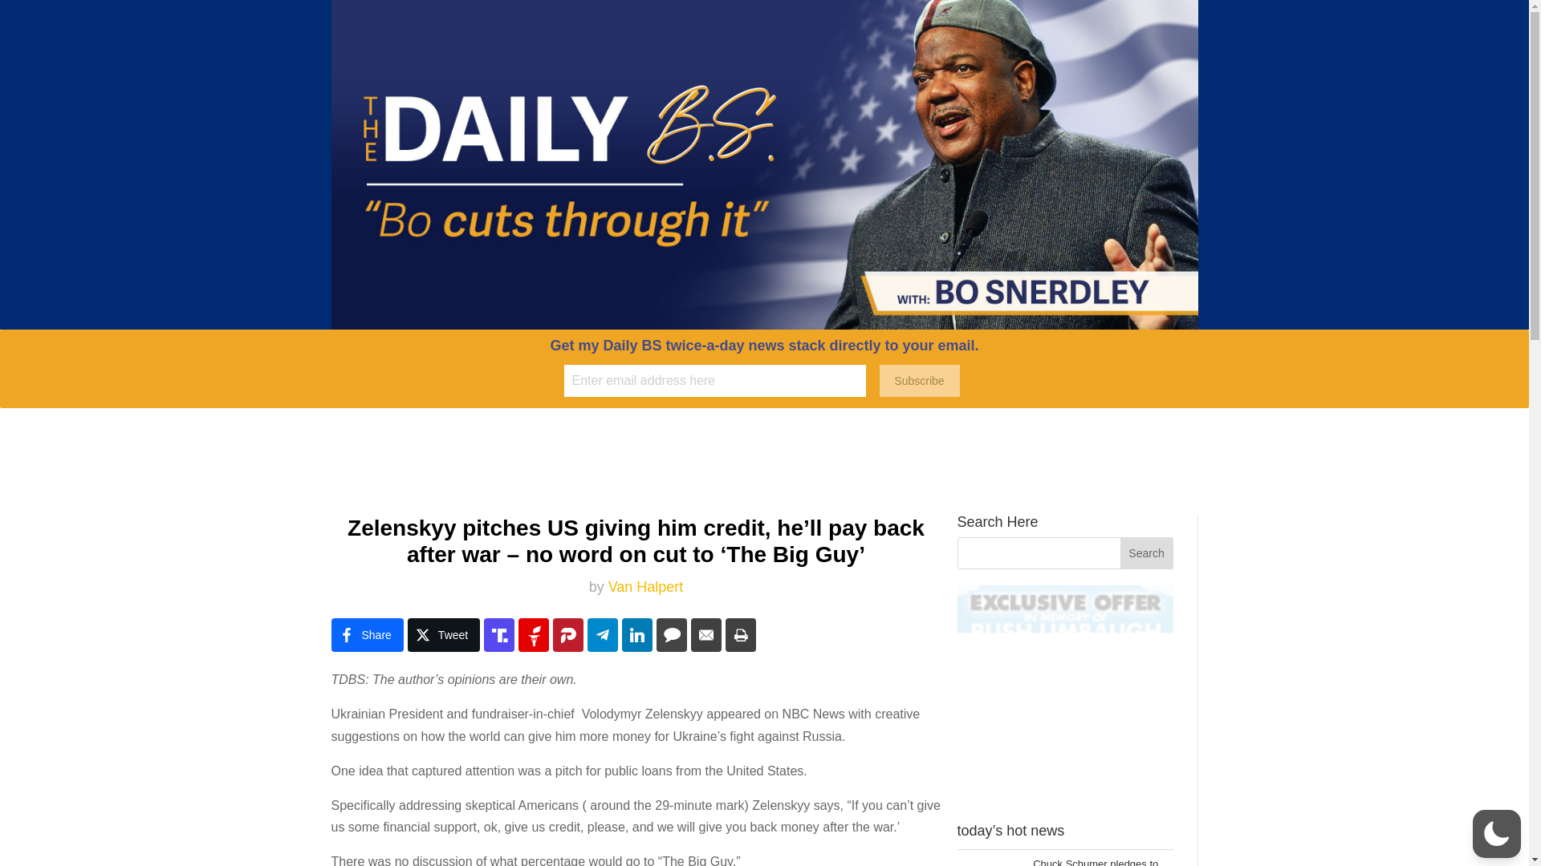  What do you see at coordinates (602, 635) in the screenshot?
I see `Share on Telegram` at bounding box center [602, 635].